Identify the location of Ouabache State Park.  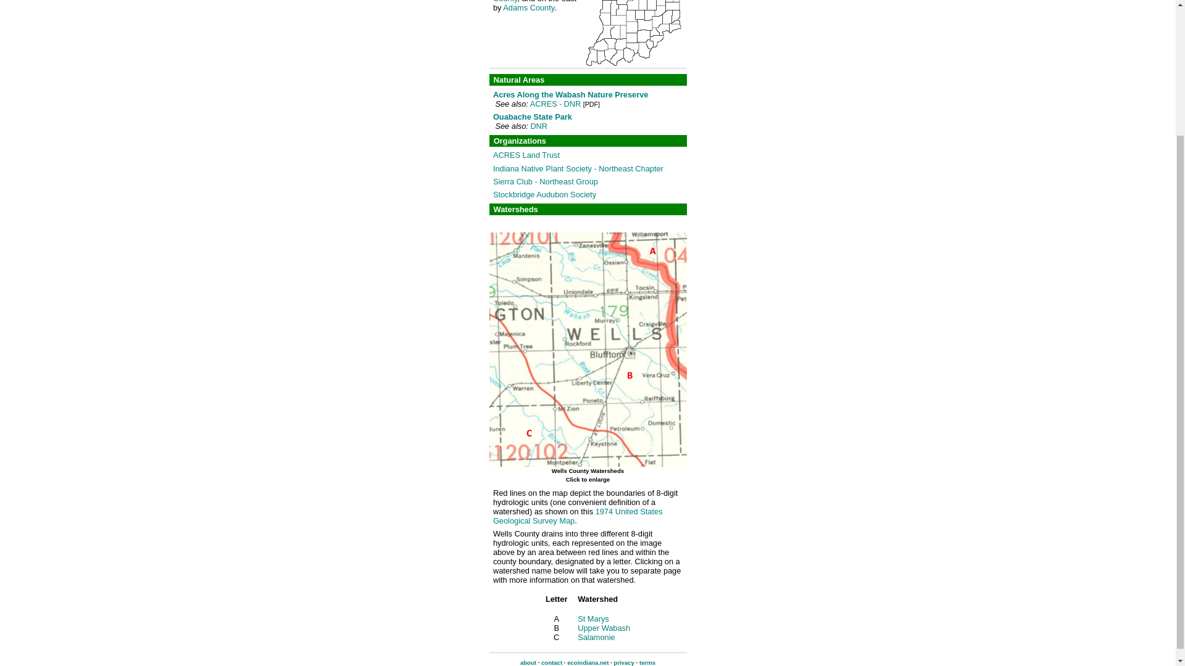
(532, 117).